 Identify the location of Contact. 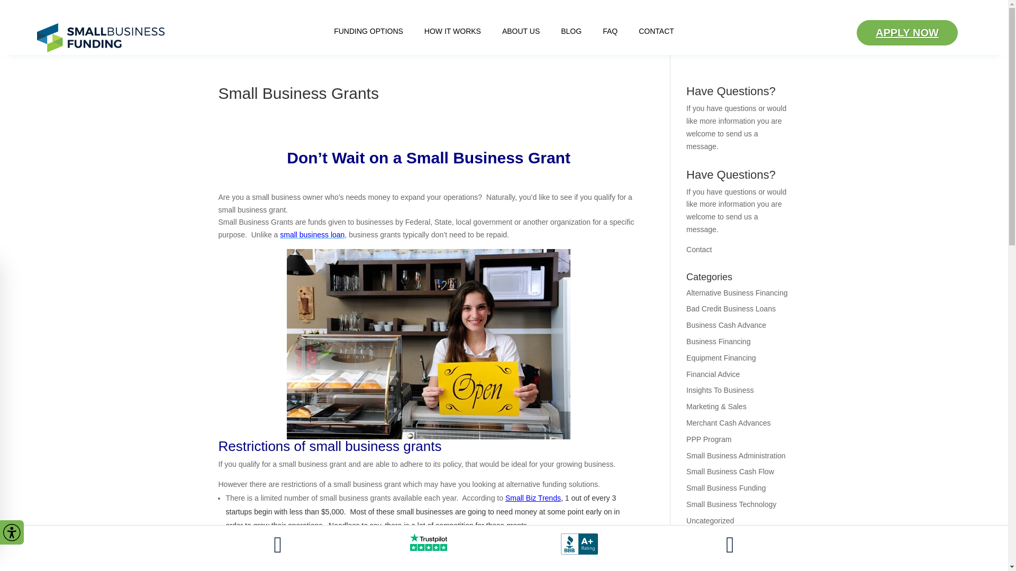
(699, 250).